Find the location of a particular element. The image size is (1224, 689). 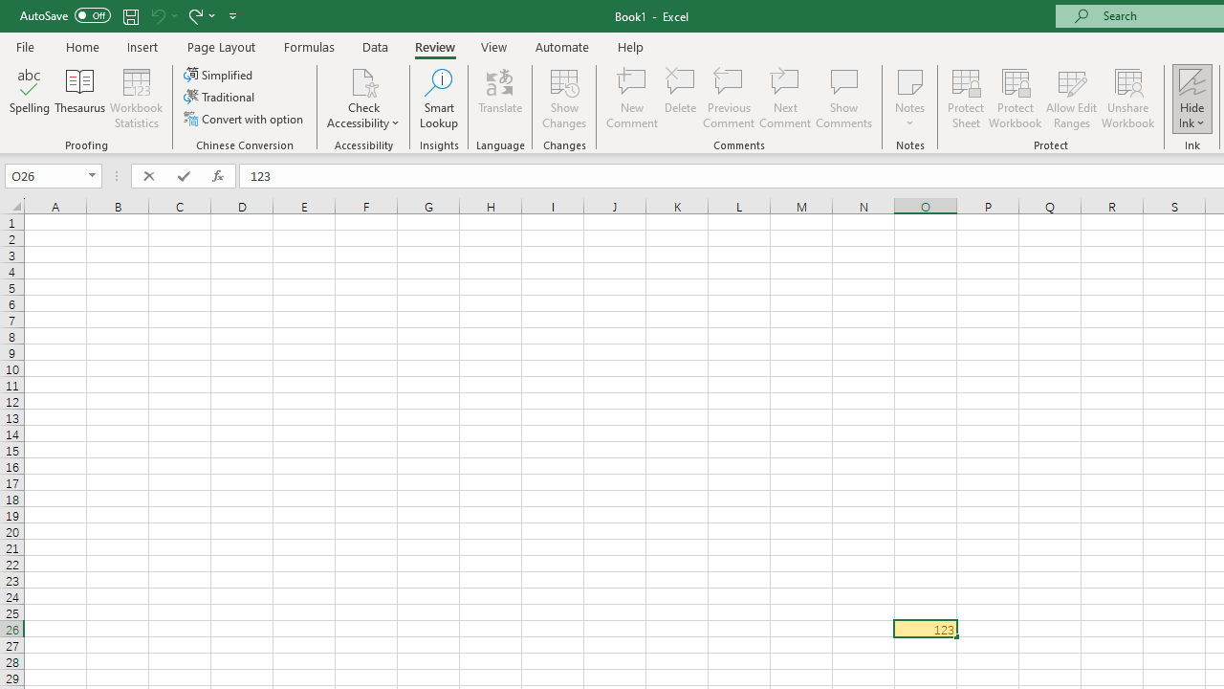

View is located at coordinates (494, 46).